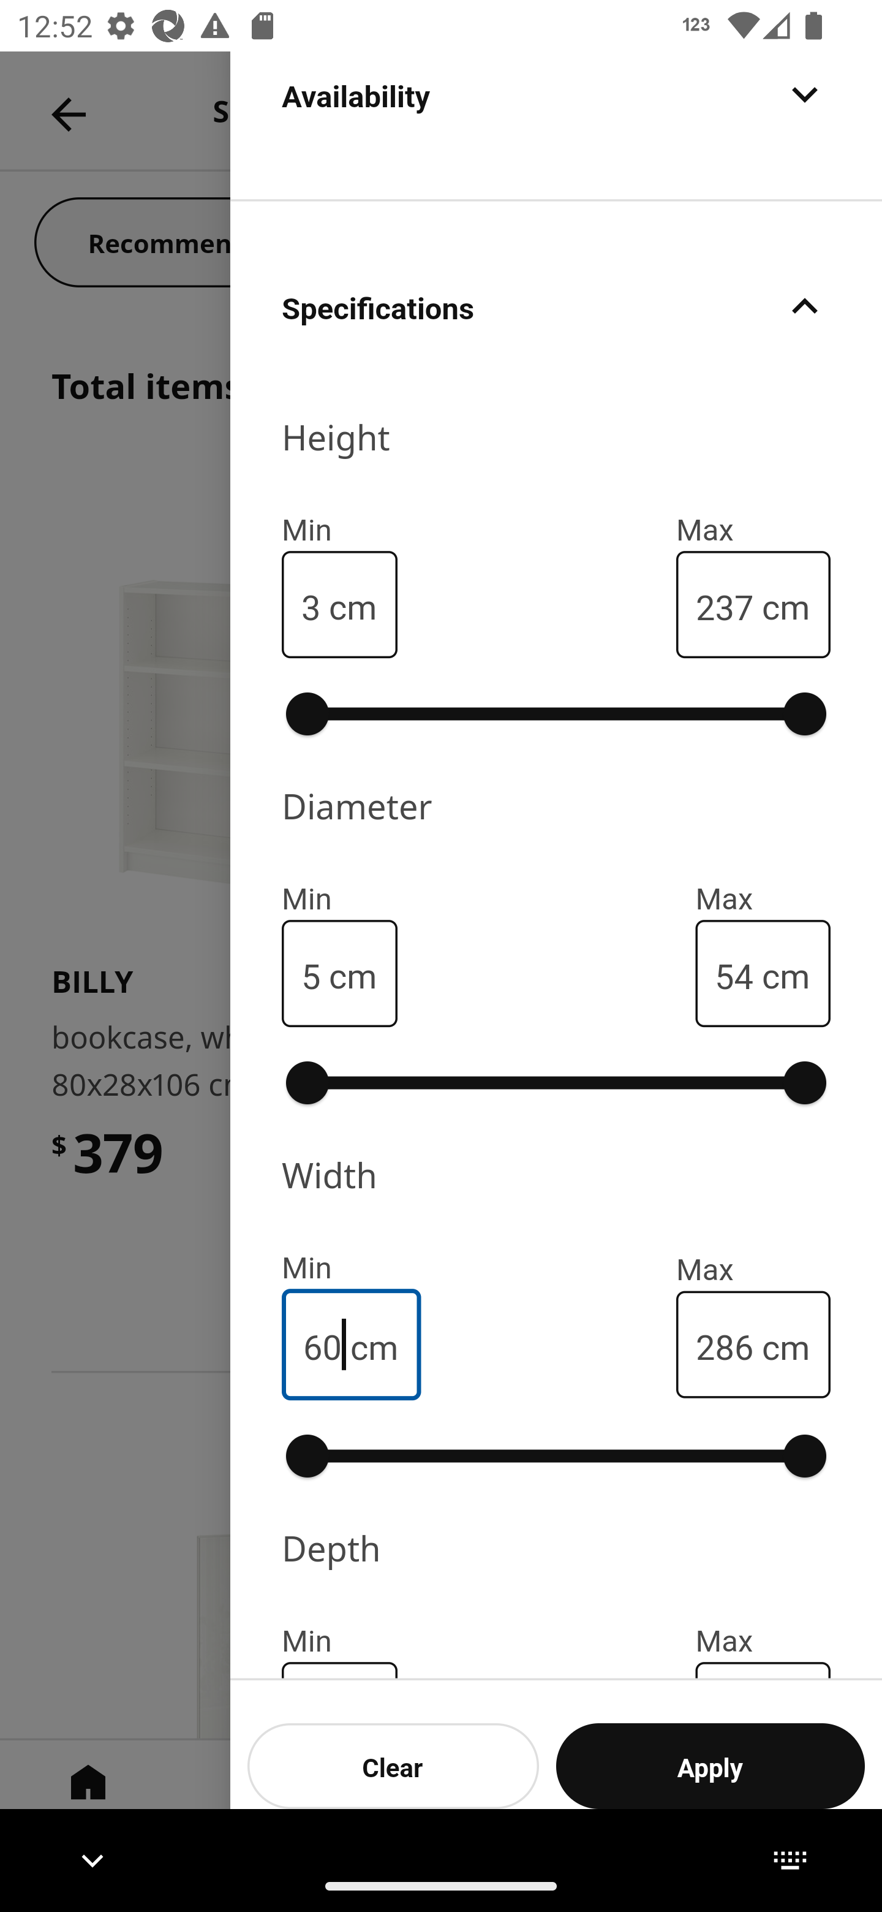 This screenshot has height=1912, width=882. Describe the element at coordinates (311, 974) in the screenshot. I see `5` at that location.